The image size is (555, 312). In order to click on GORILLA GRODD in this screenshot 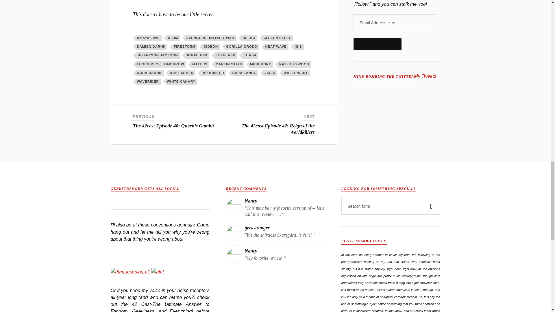, I will do `click(242, 47)`.